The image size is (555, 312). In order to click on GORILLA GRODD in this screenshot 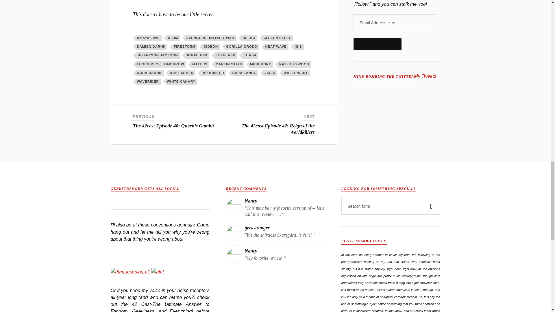, I will do `click(242, 47)`.